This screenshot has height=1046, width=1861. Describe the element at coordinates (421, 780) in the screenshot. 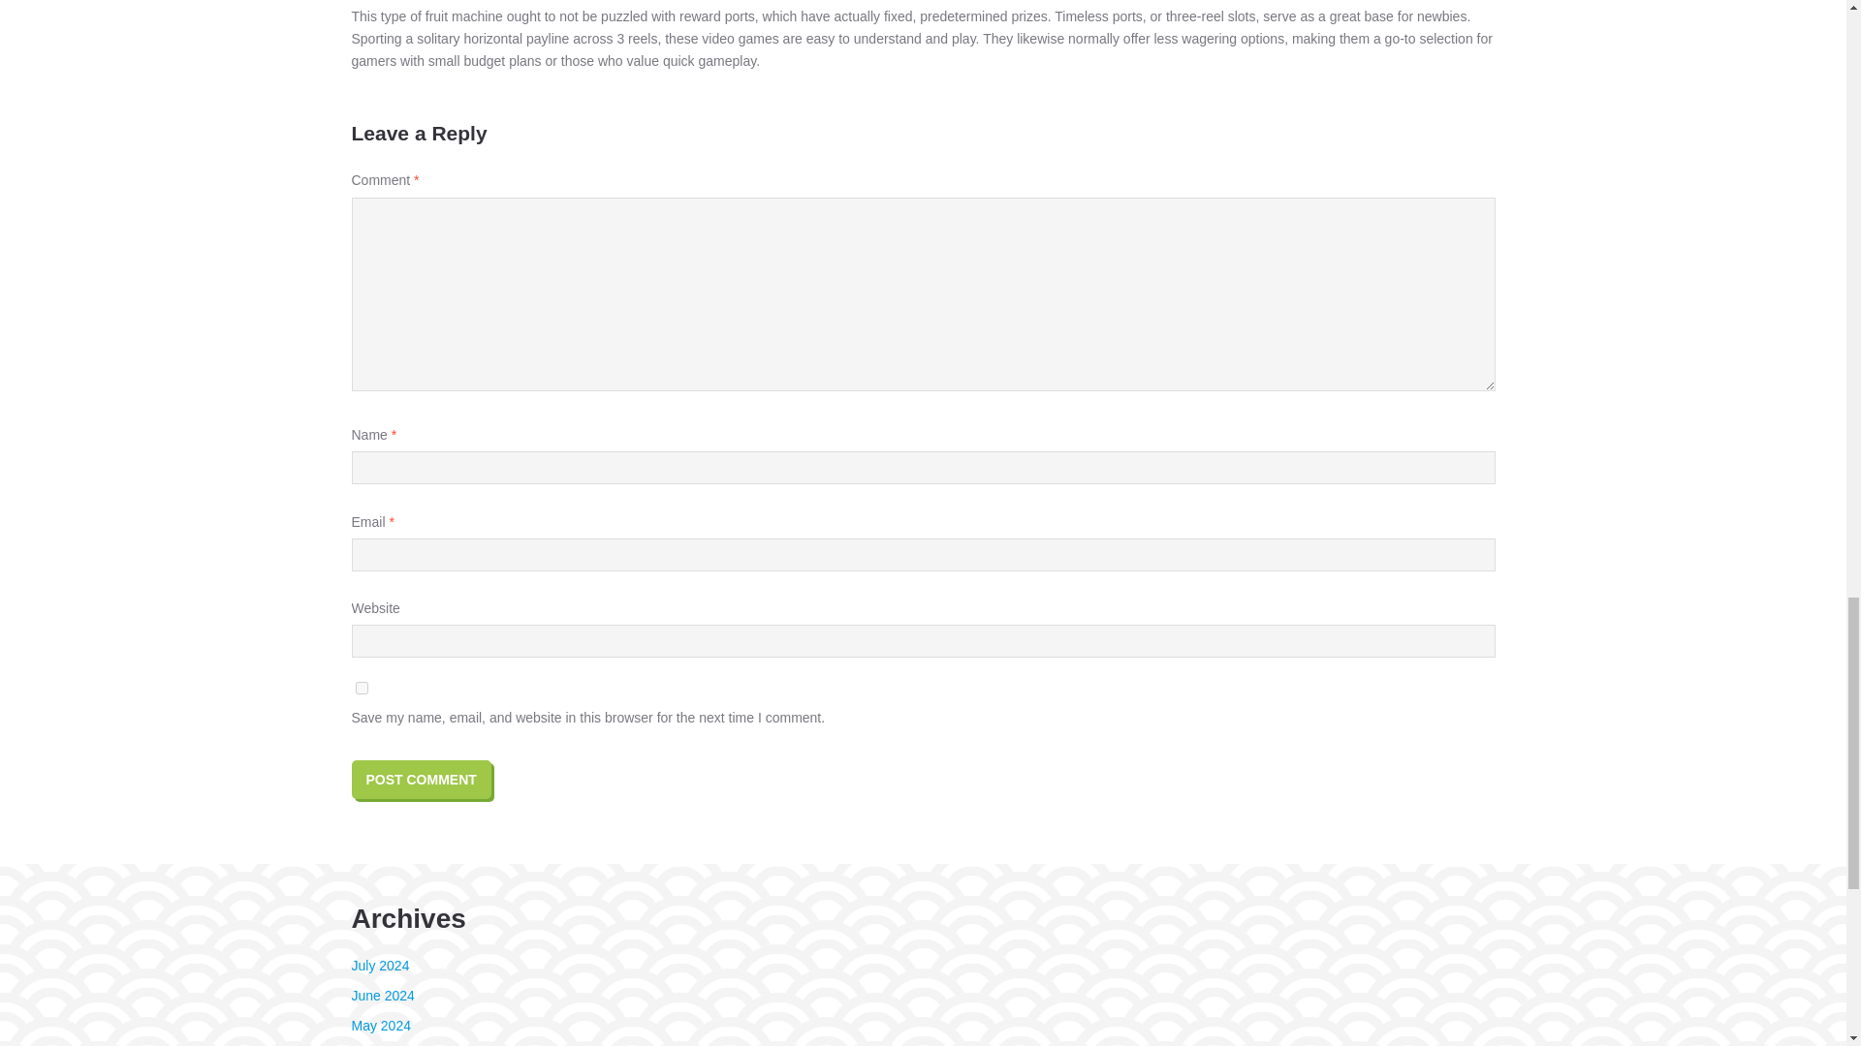

I see `Post Comment` at that location.